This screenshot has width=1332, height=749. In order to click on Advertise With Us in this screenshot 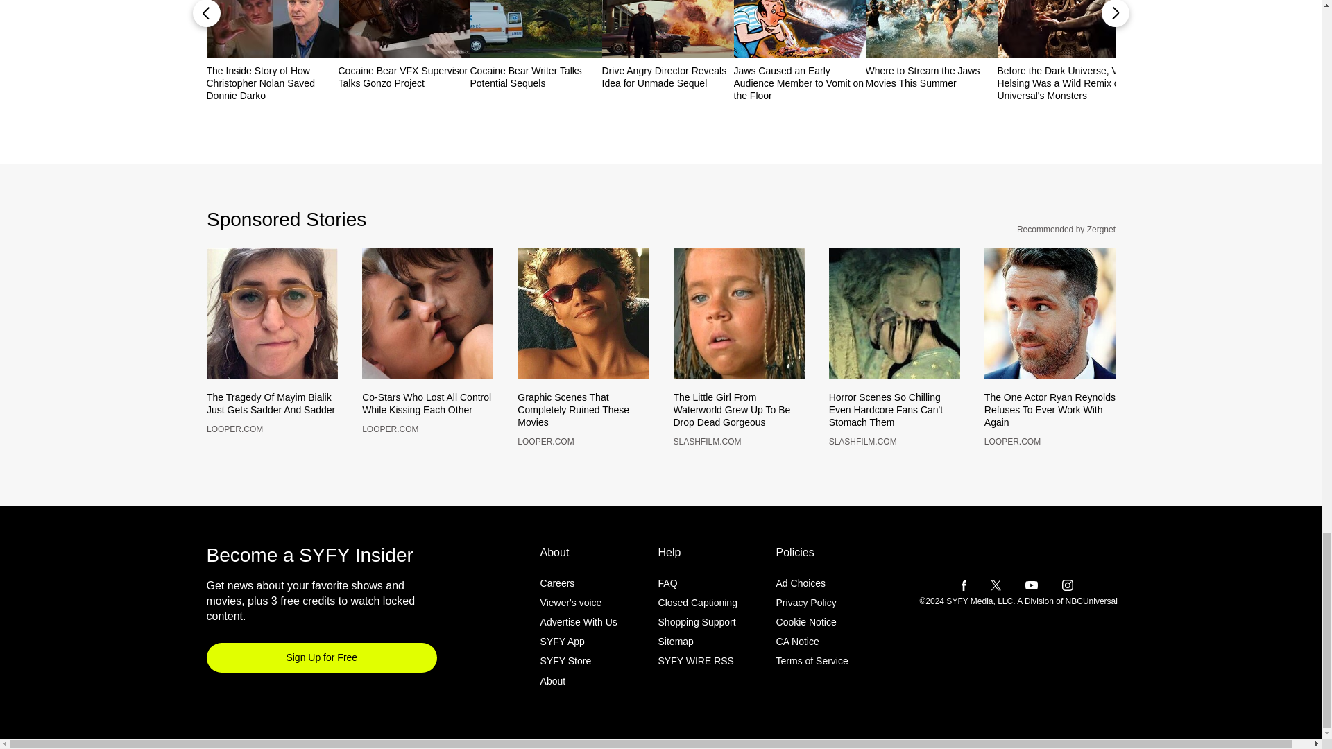, I will do `click(579, 645)`.